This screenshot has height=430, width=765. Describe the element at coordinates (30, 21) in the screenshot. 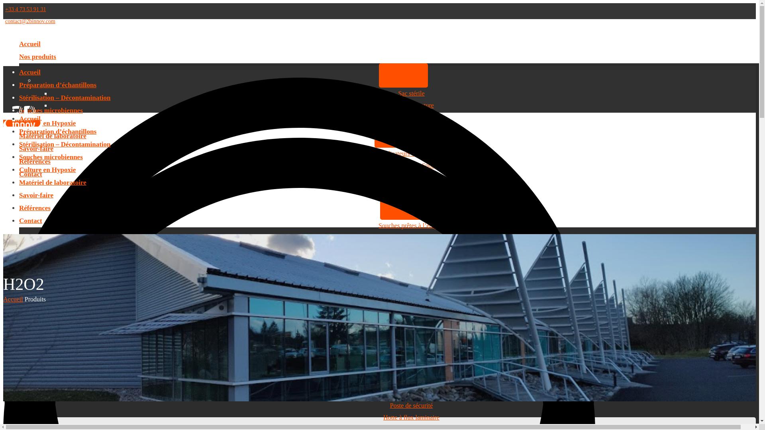

I see `contact@2binnov.com` at that location.